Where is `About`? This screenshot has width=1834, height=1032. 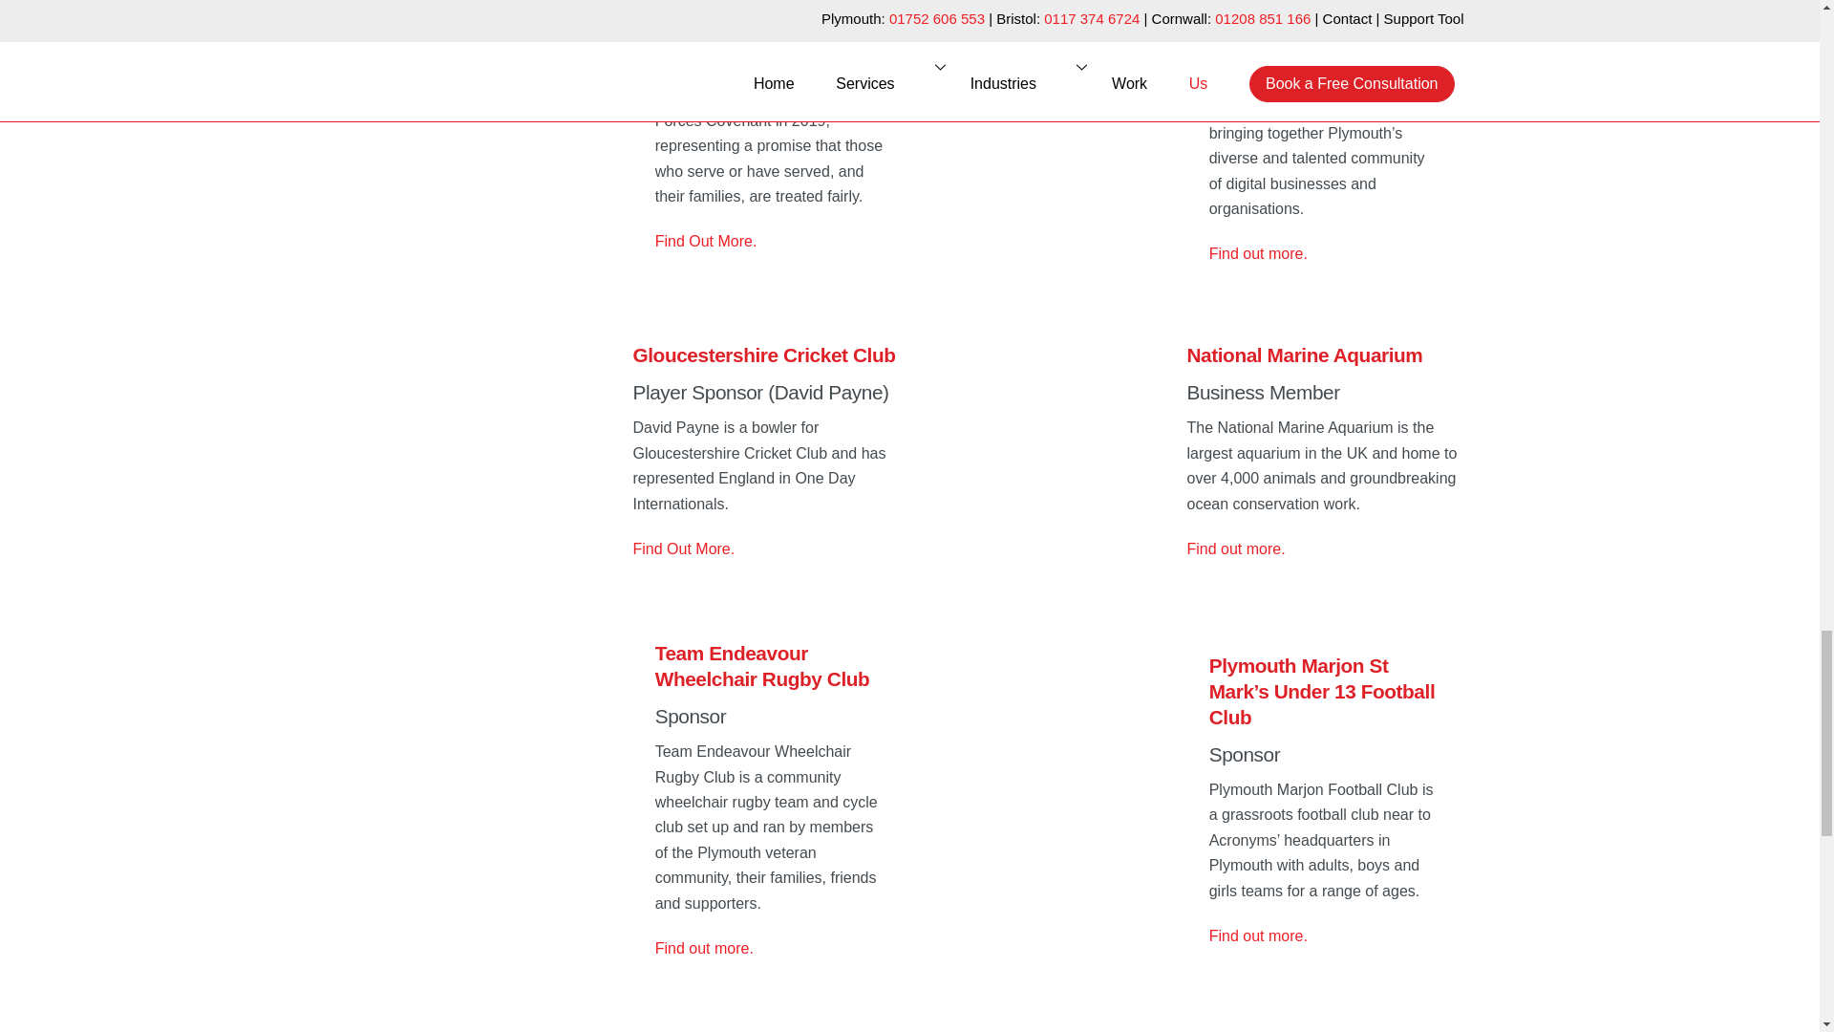 About is located at coordinates (1048, 462).